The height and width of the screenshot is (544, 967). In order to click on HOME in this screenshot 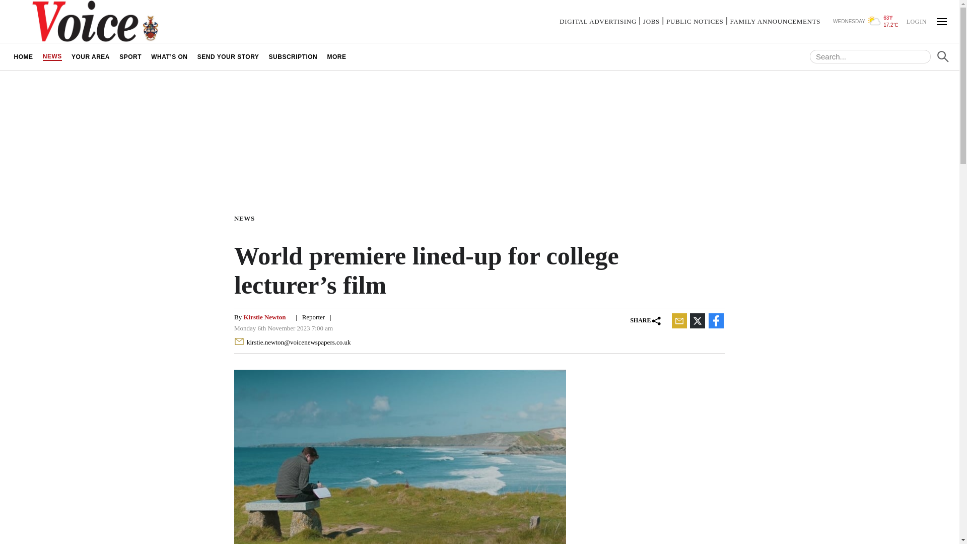, I will do `click(23, 56)`.